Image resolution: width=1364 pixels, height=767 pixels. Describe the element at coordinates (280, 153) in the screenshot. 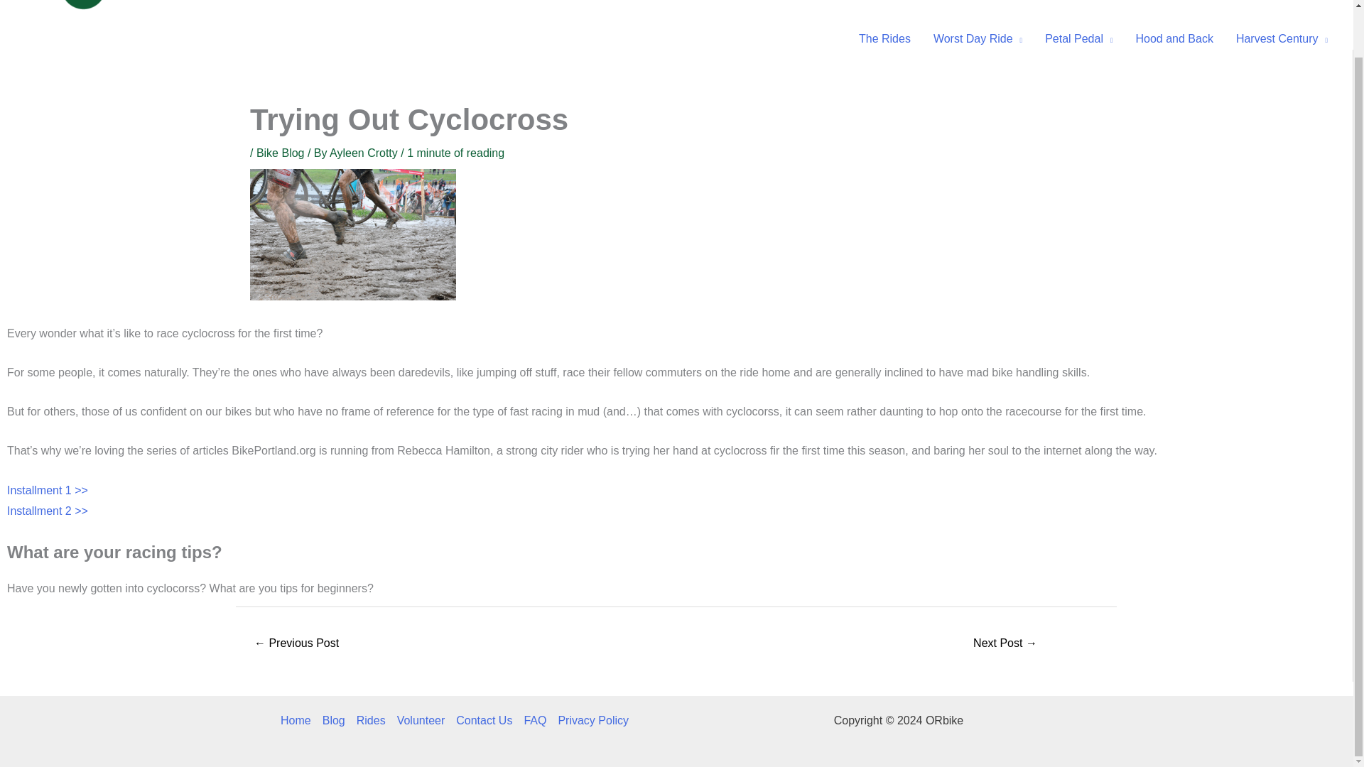

I see `Bike Blog` at that location.